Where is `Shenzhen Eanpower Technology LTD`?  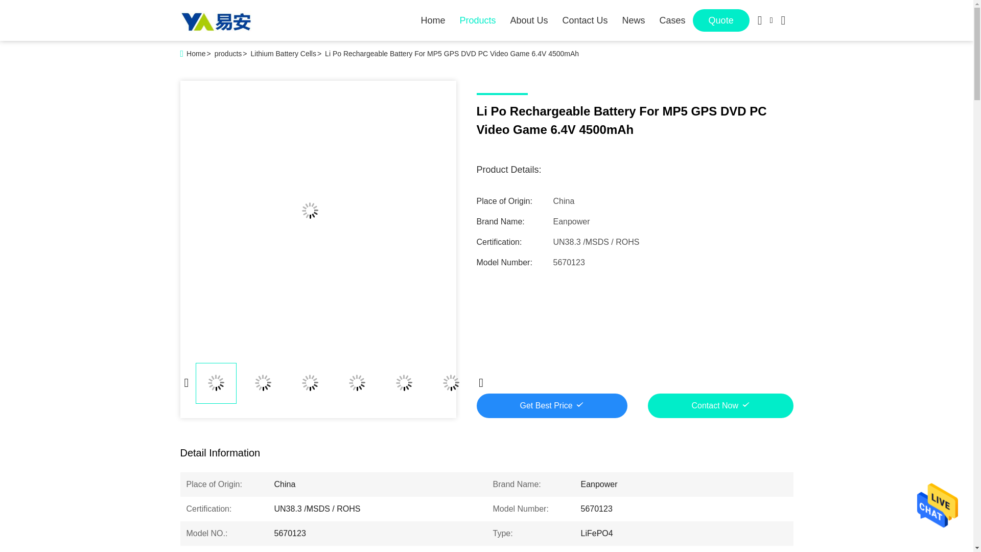
Shenzhen Eanpower Technology LTD is located at coordinates (215, 20).